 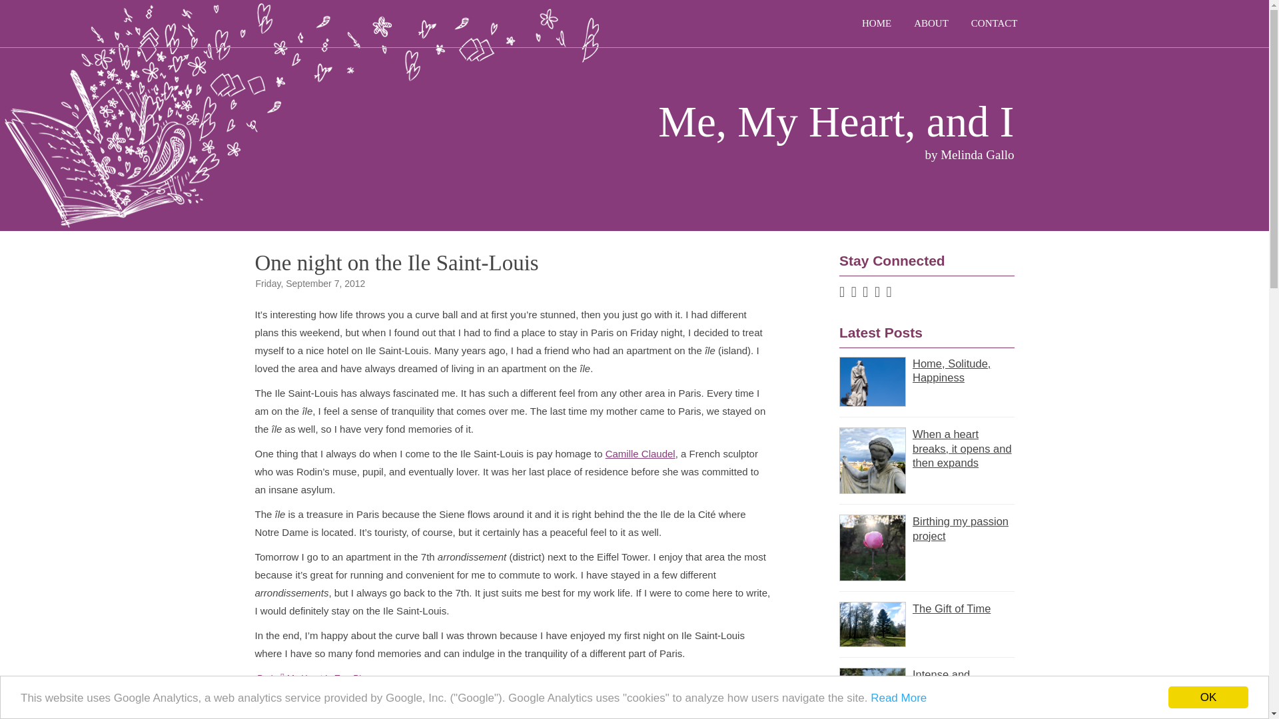 I want to click on HOME, so click(x=871, y=24).